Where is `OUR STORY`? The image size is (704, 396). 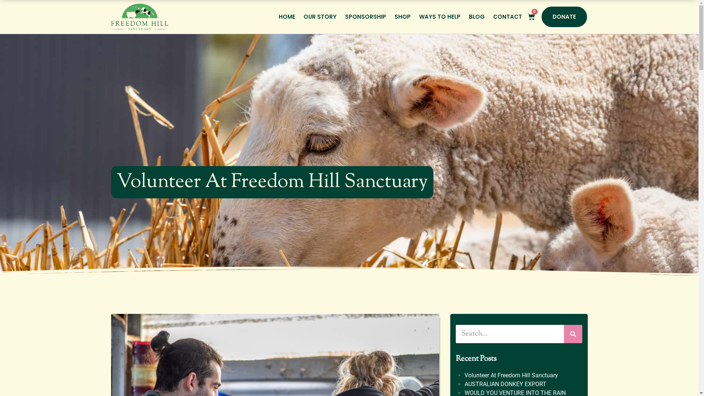 OUR STORY is located at coordinates (320, 17).